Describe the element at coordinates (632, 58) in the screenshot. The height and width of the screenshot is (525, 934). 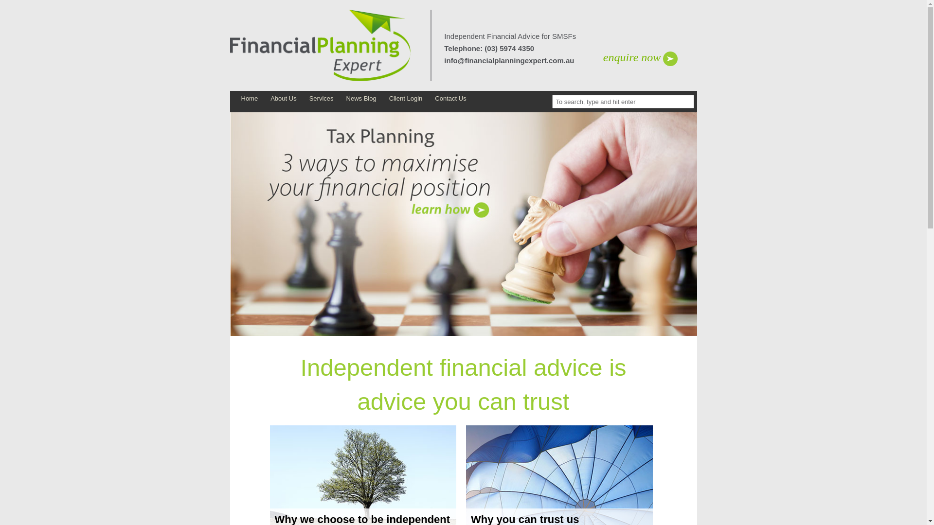
I see `enquire now` at that location.